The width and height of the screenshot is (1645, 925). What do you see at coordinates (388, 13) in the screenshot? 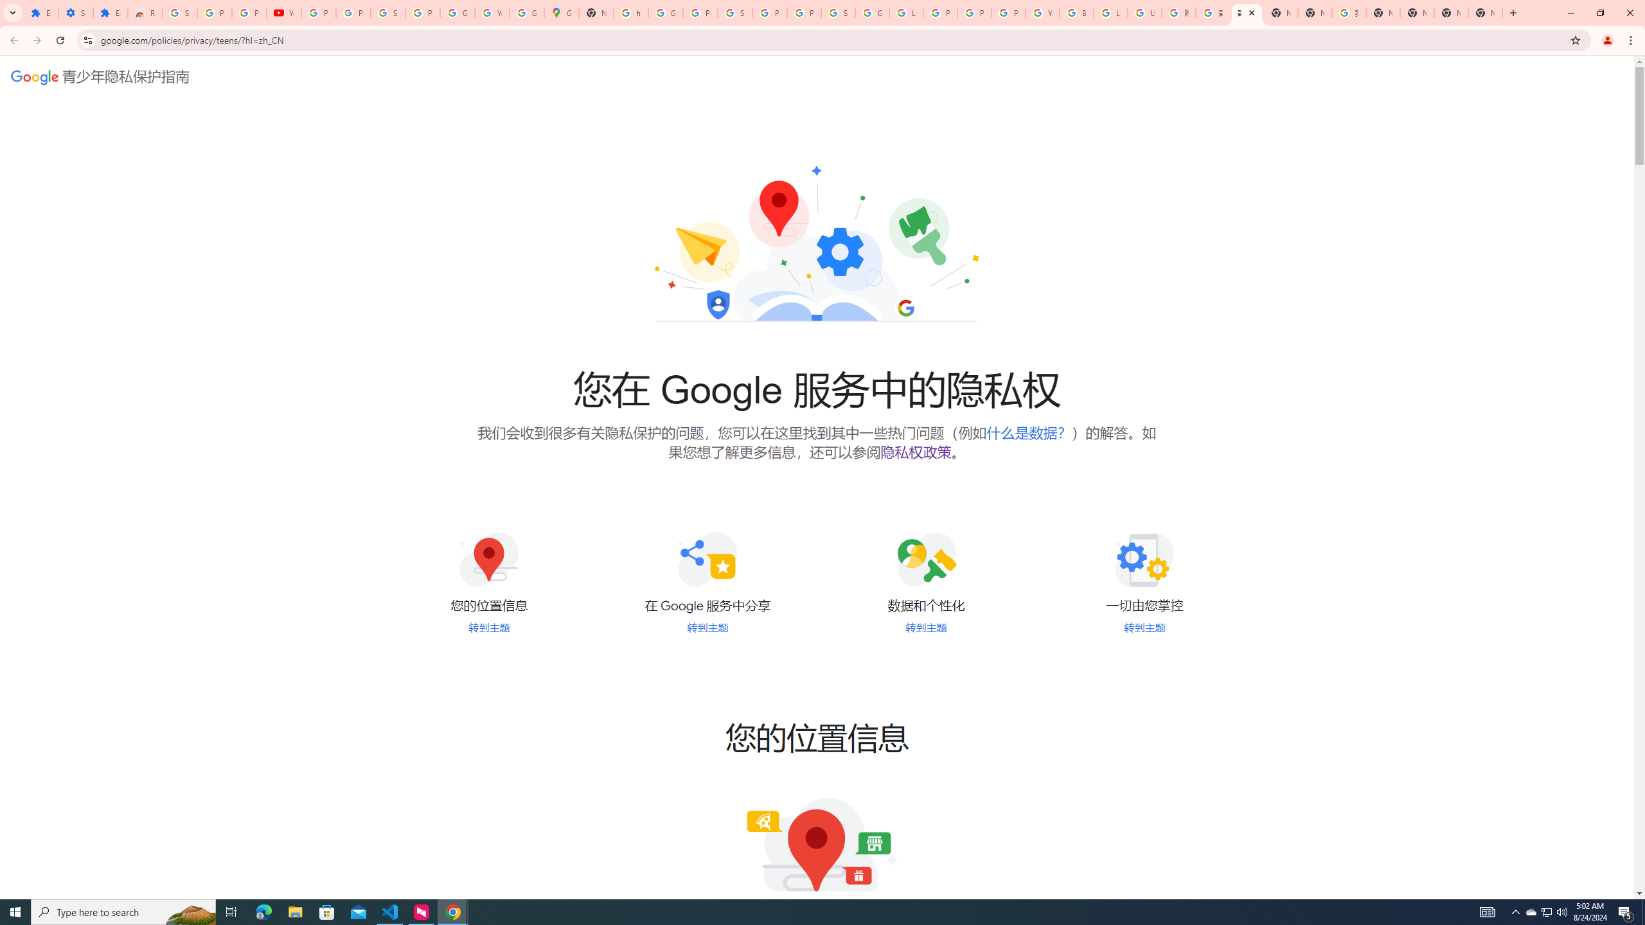
I see `Sign in - Google Accounts` at bounding box center [388, 13].